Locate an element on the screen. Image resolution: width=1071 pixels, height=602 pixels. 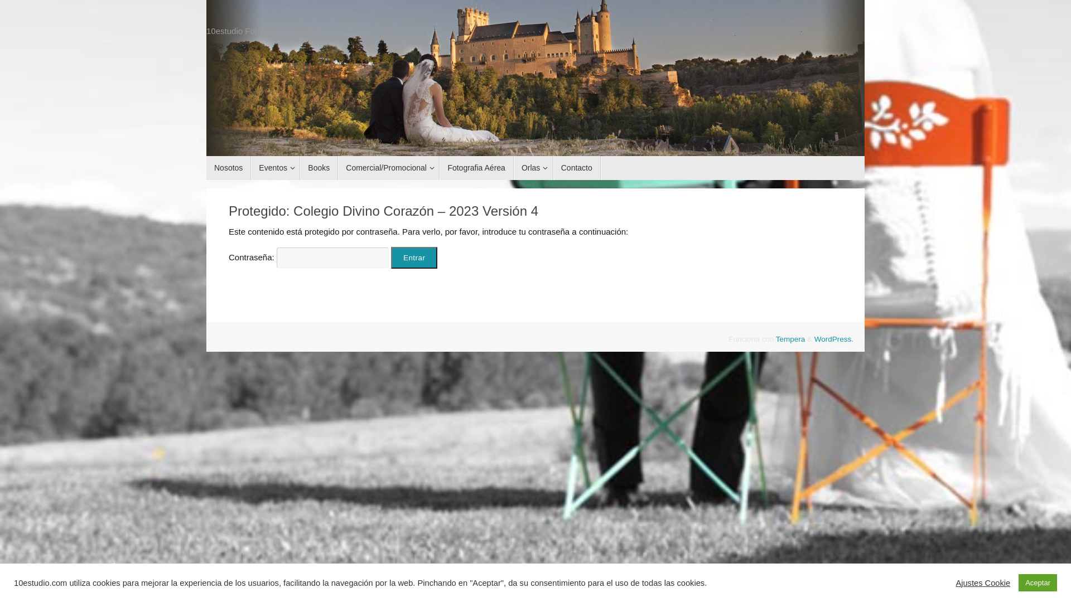
WordPress. is located at coordinates (834, 339).